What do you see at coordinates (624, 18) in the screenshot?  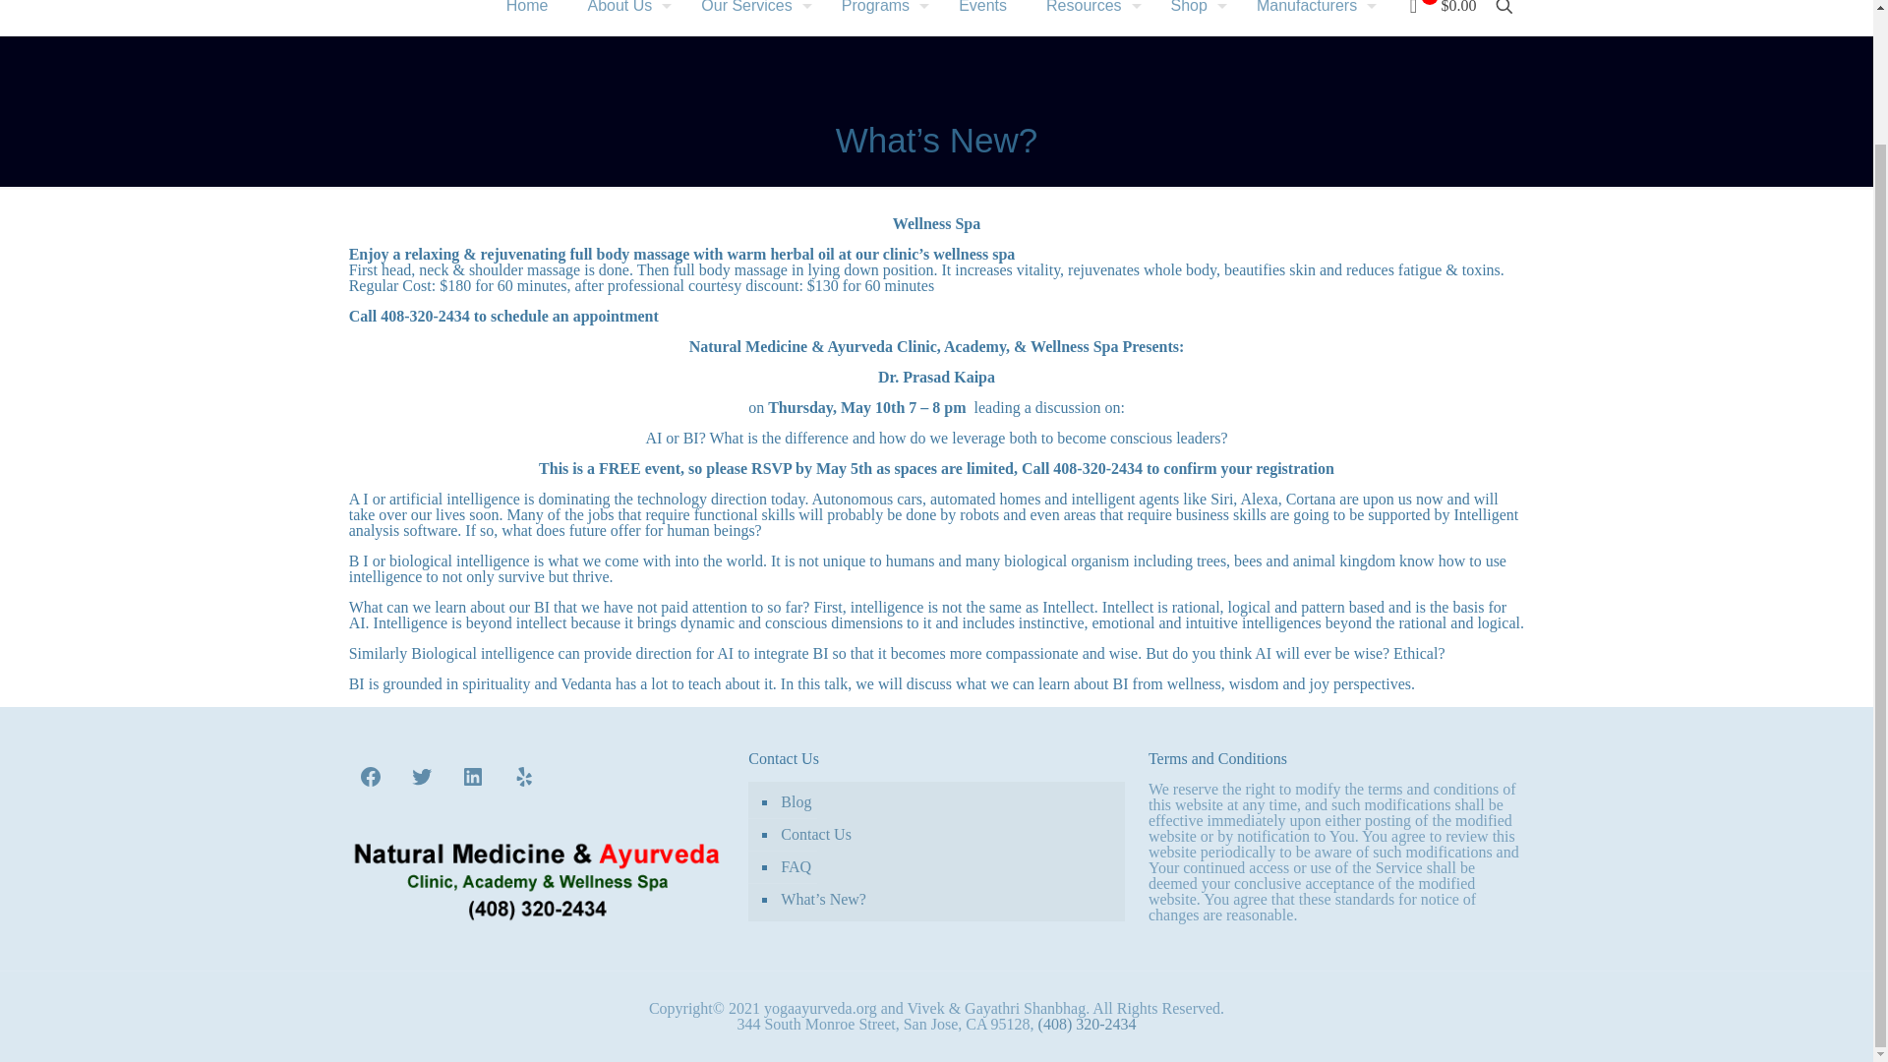 I see `About Us` at bounding box center [624, 18].